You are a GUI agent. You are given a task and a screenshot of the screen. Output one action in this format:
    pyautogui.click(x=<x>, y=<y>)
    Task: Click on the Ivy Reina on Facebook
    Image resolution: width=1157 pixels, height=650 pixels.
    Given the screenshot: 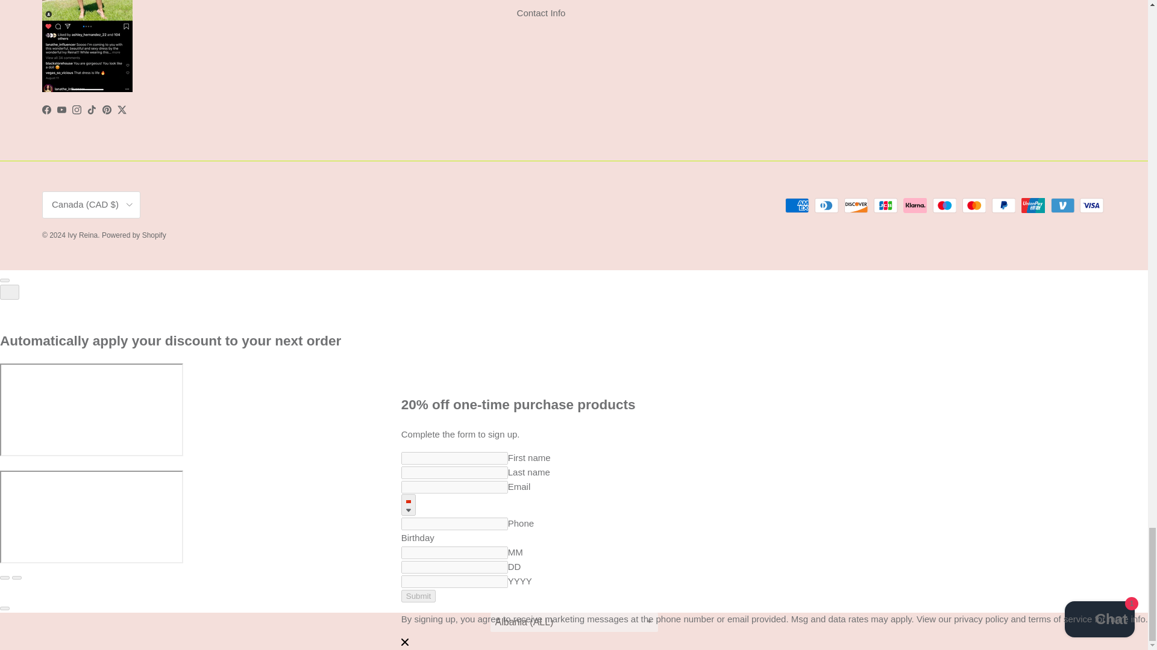 What is the action you would take?
    pyautogui.click(x=46, y=110)
    